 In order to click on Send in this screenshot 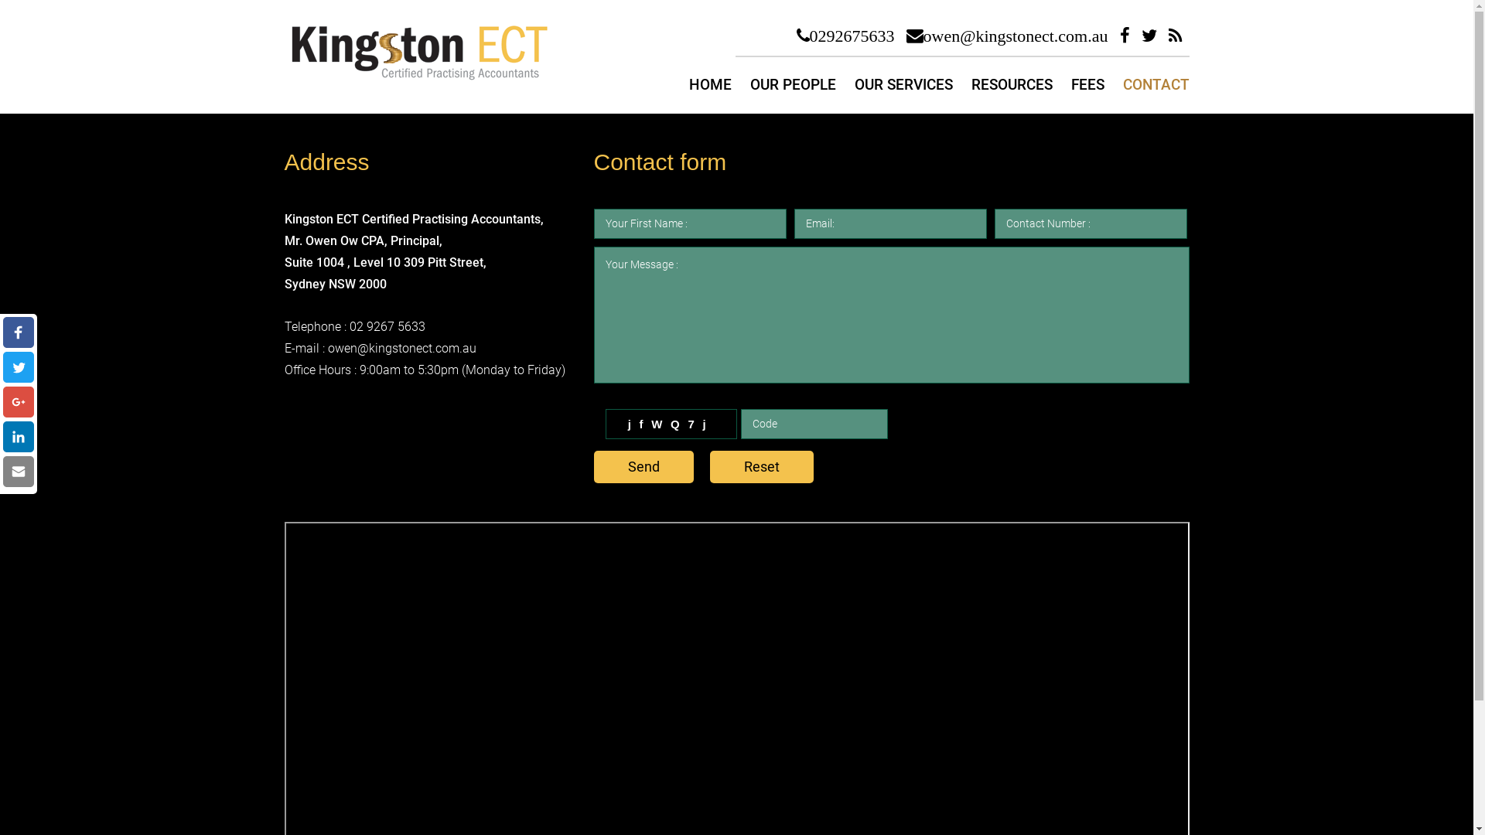, I will do `click(643, 467)`.